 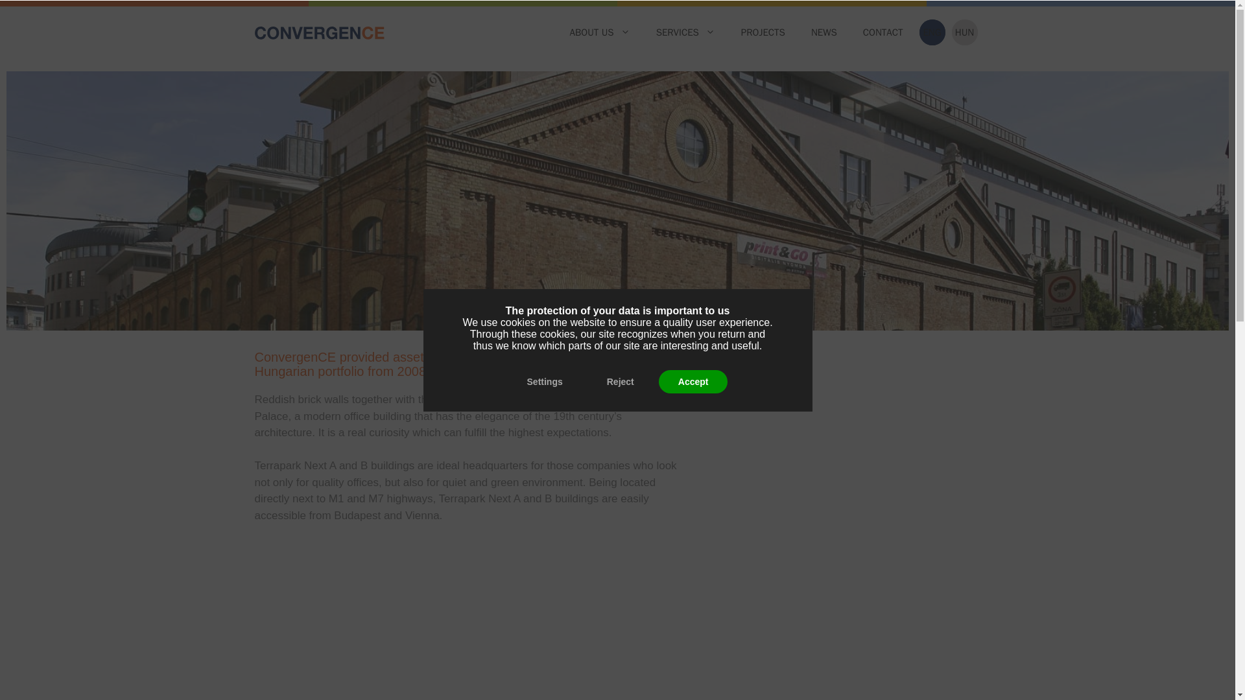 What do you see at coordinates (932, 32) in the screenshot?
I see `ENG` at bounding box center [932, 32].